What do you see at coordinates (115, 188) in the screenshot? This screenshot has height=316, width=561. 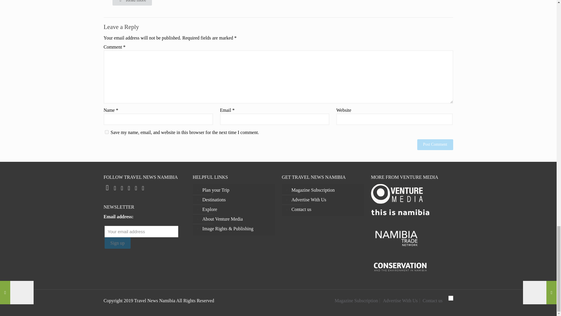 I see `Twitter` at bounding box center [115, 188].